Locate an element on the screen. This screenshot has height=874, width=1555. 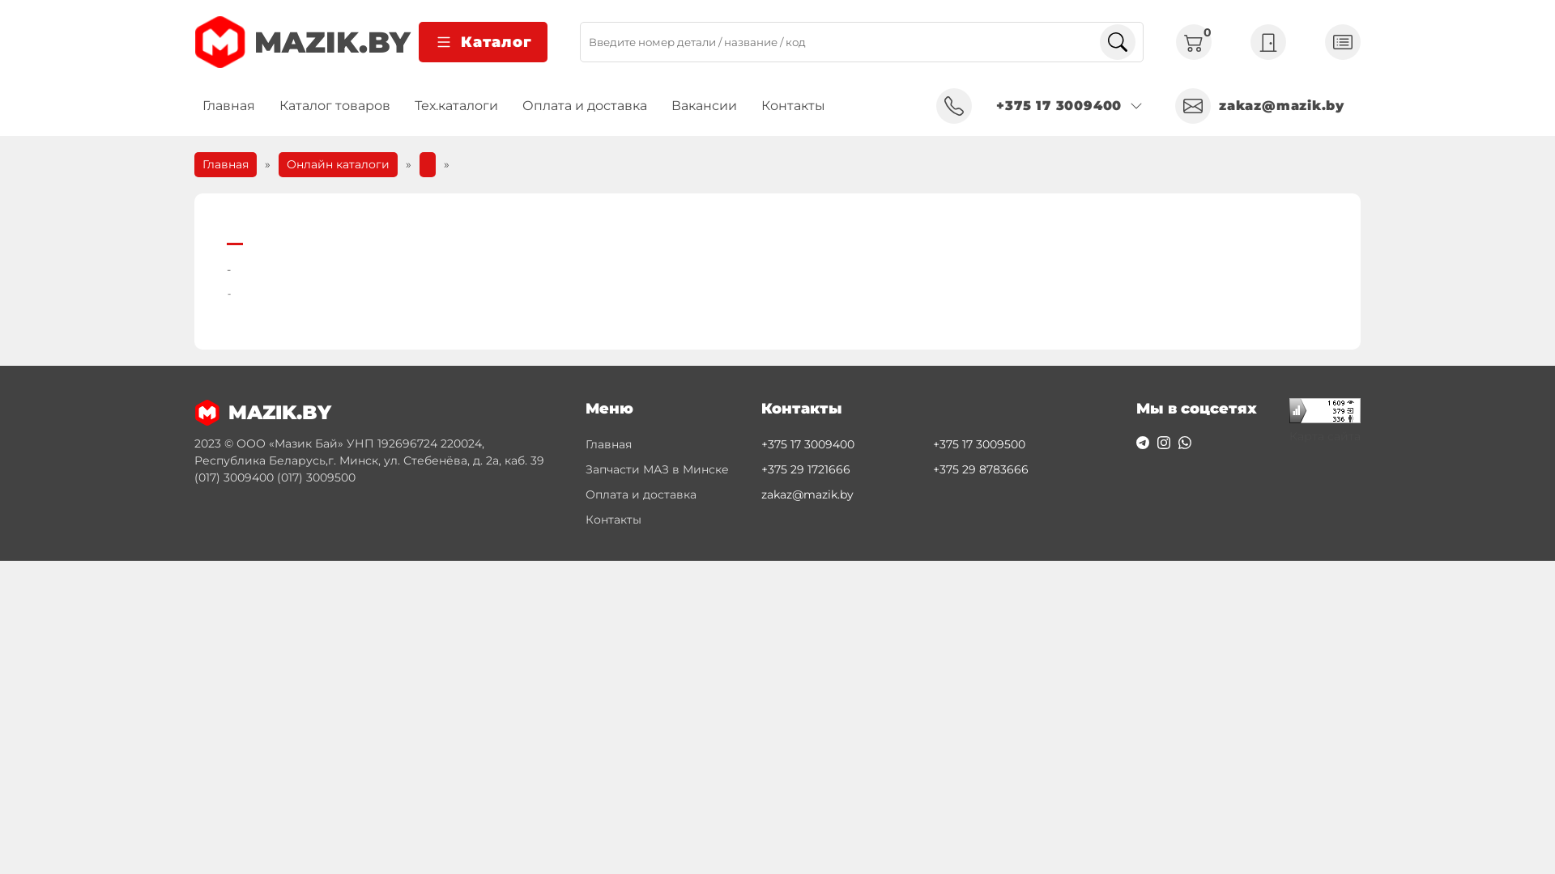
+375 17 3009400 is located at coordinates (843, 445).